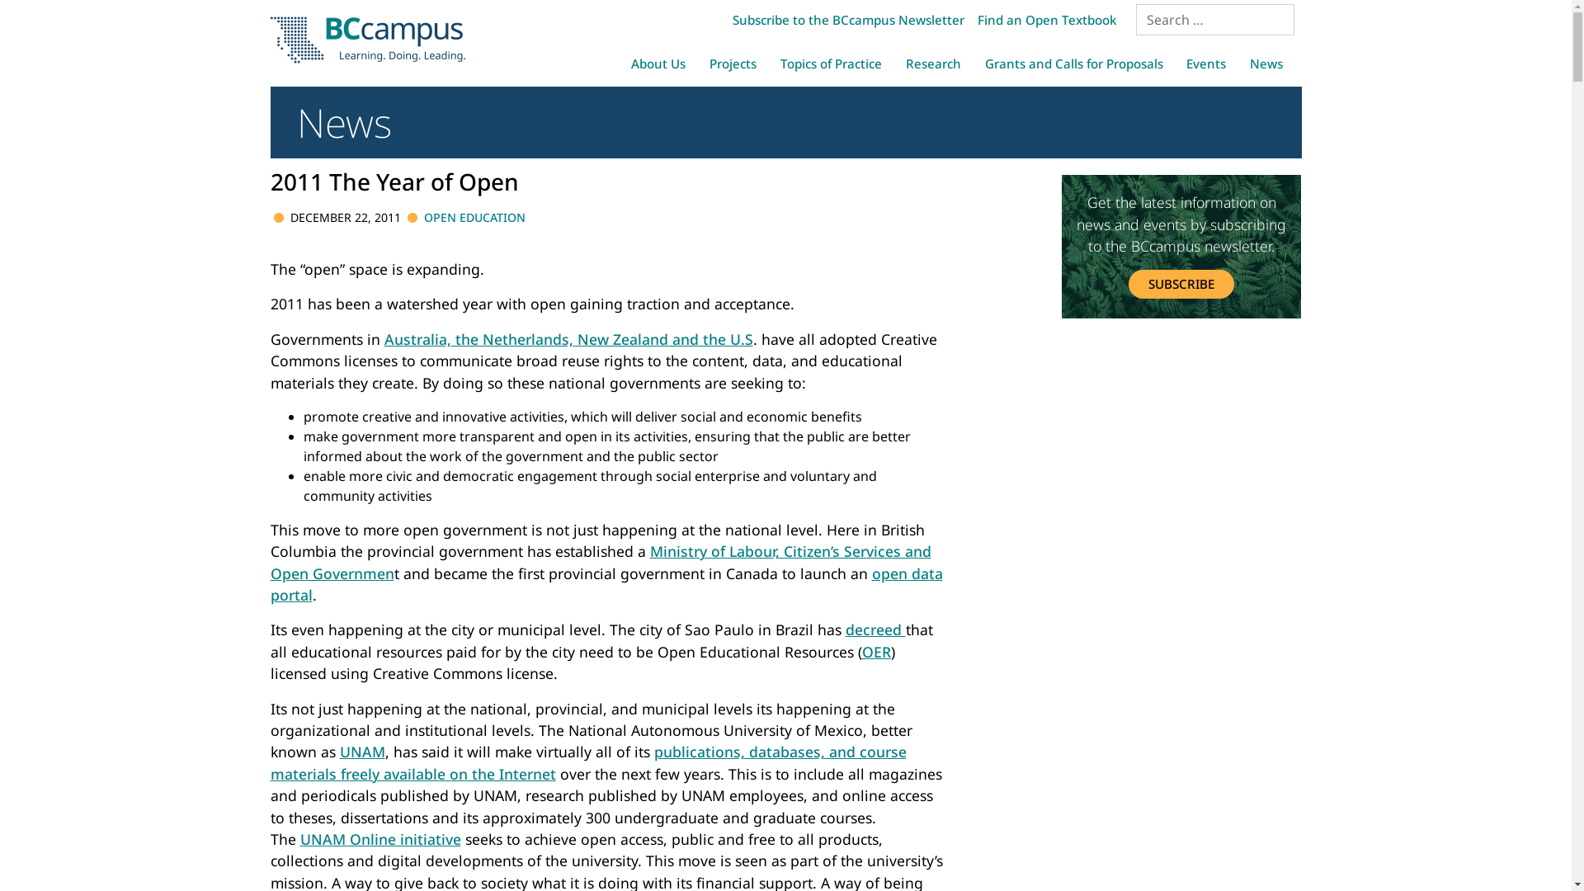  Describe the element at coordinates (832, 64) in the screenshot. I see `Topics of Practice` at that location.